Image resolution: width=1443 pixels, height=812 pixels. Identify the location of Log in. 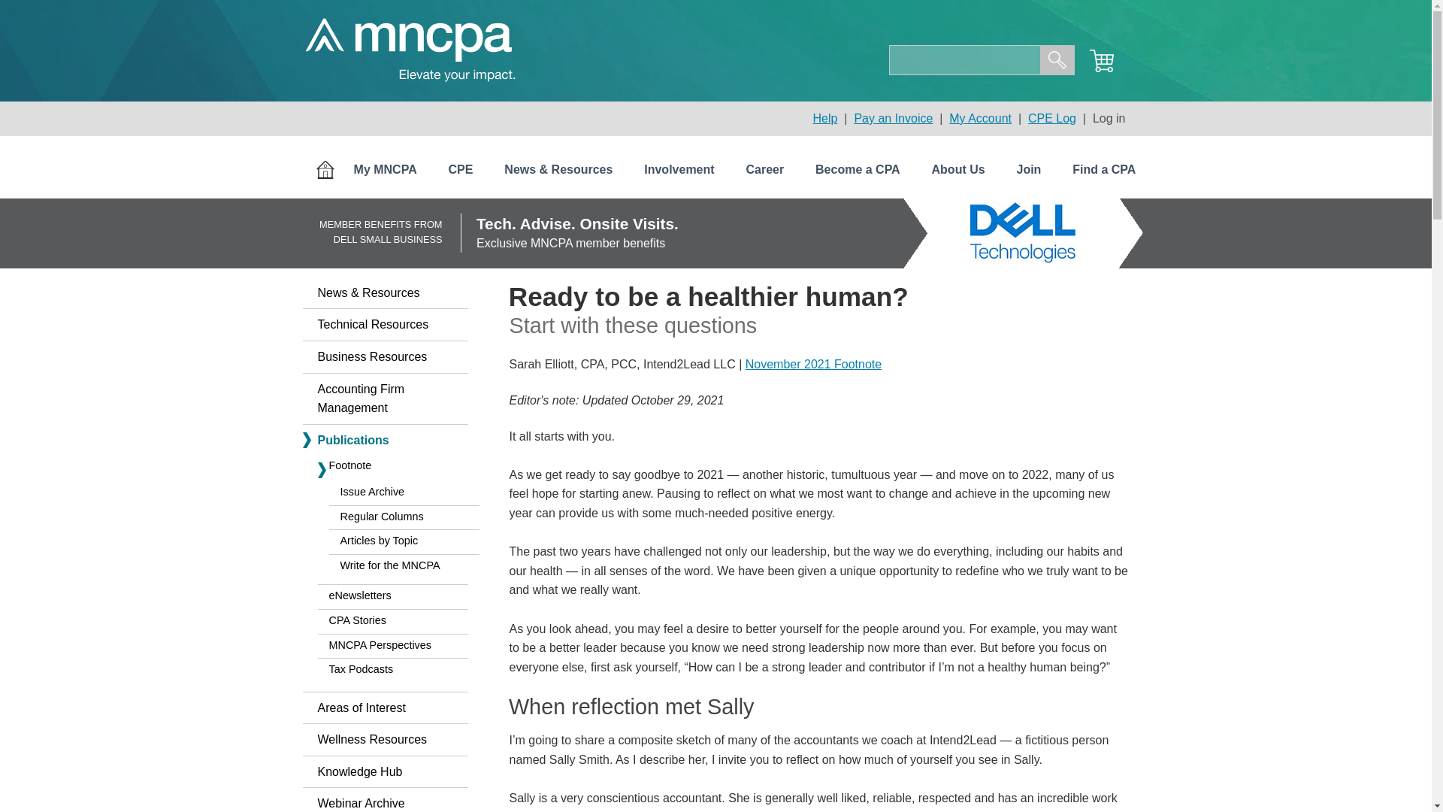
(1109, 119).